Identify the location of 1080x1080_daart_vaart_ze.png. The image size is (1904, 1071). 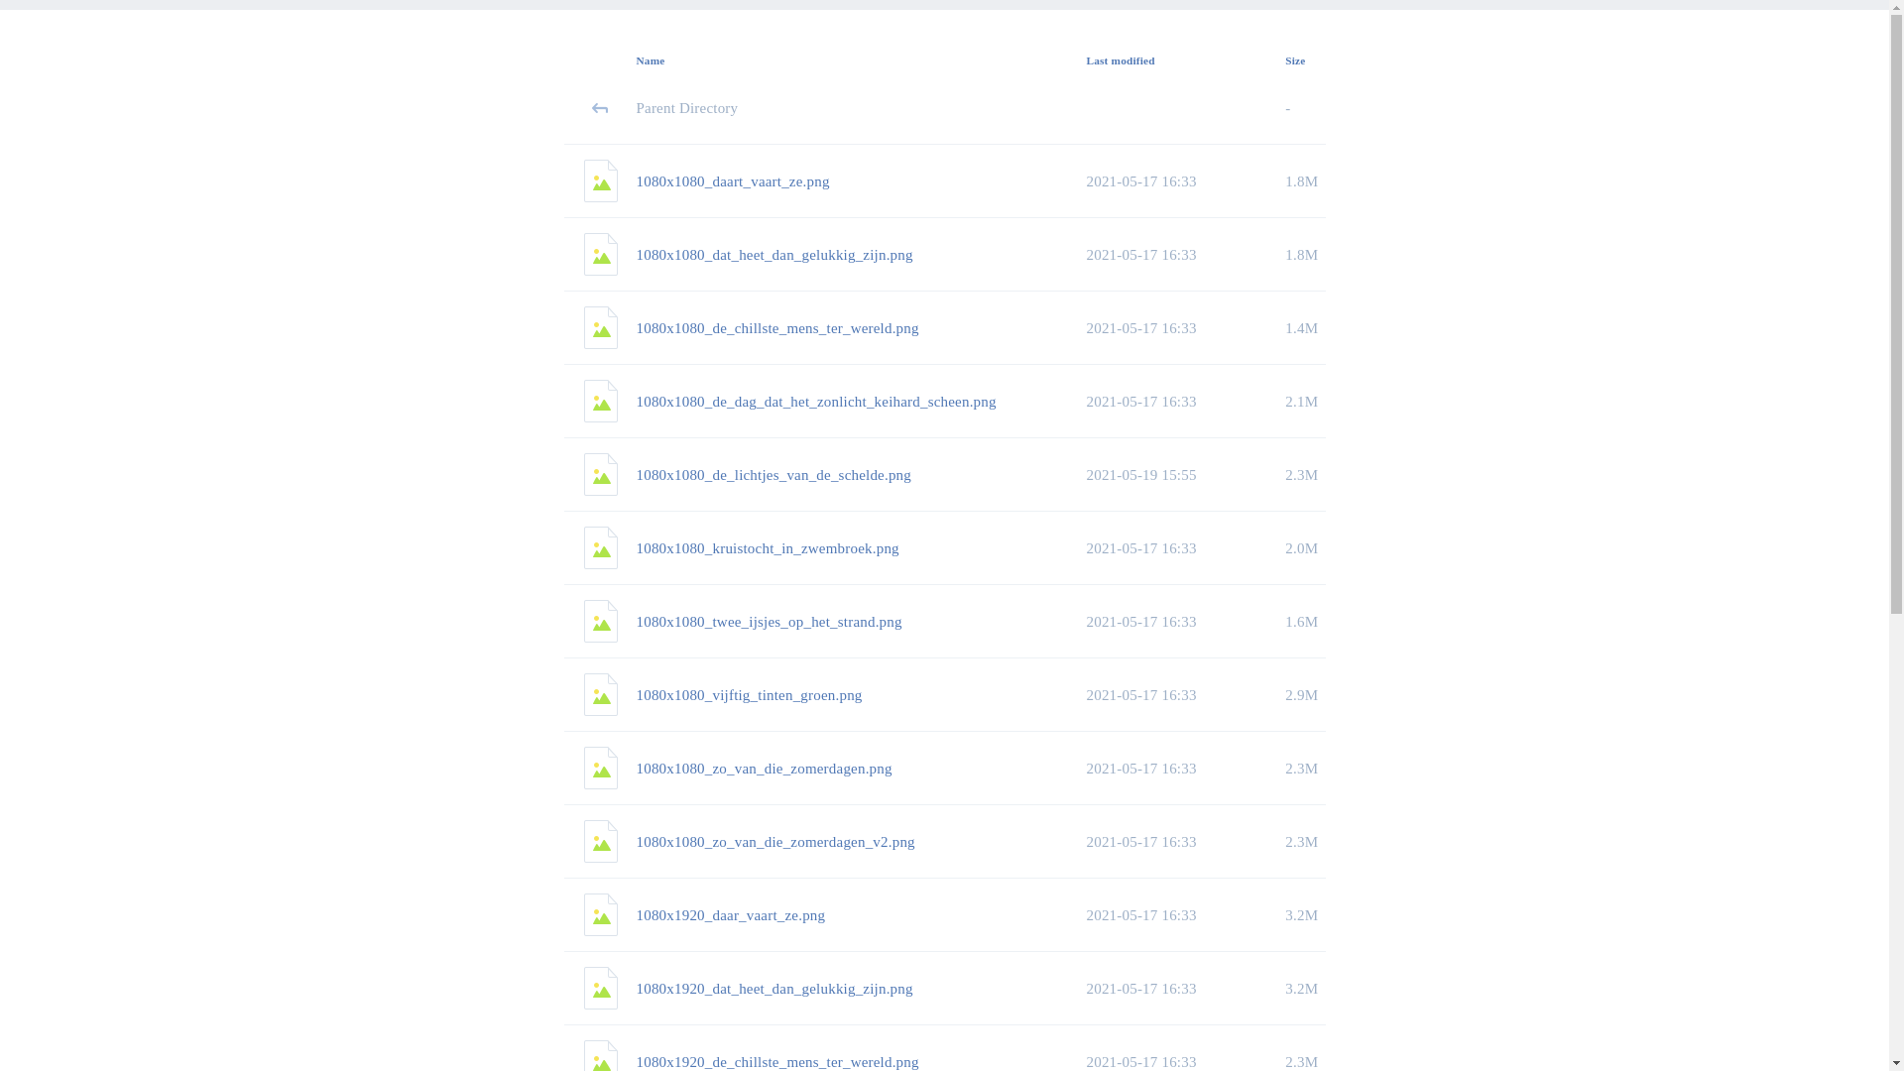
(862, 181).